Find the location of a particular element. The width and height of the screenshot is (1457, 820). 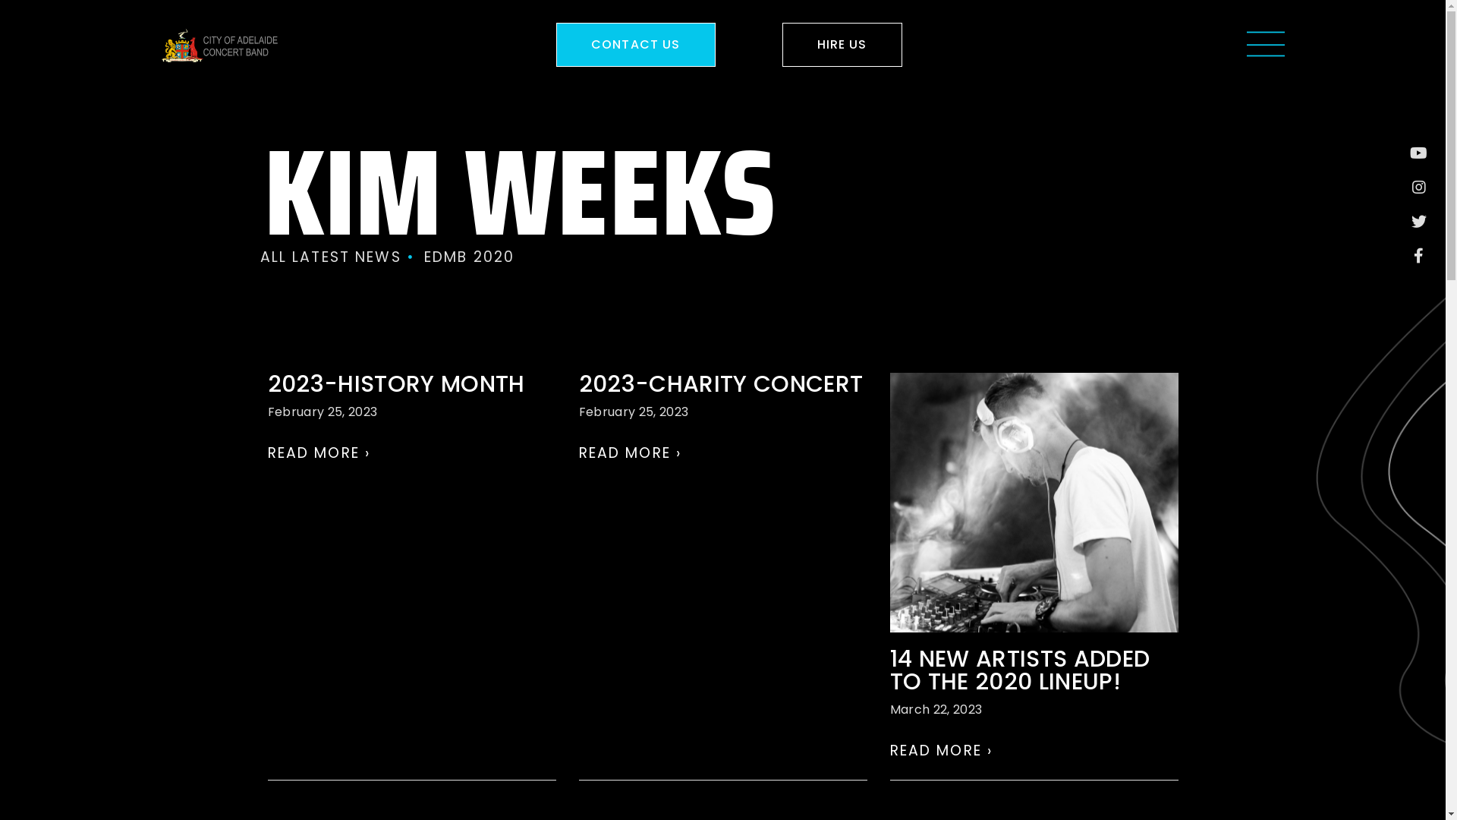

HIRE US is located at coordinates (842, 45).